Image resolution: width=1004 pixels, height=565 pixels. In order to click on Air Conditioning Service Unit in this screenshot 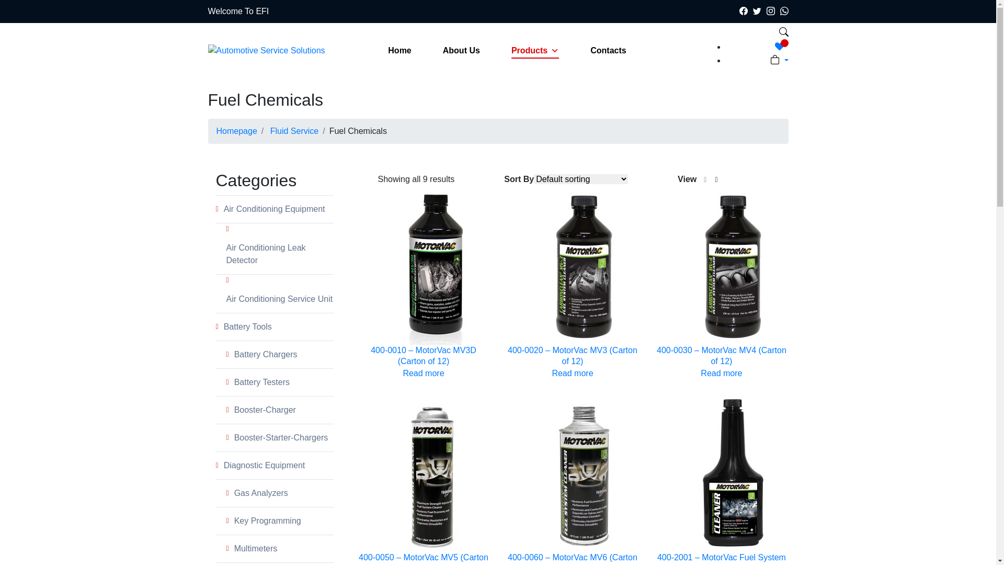, I will do `click(279, 299)`.